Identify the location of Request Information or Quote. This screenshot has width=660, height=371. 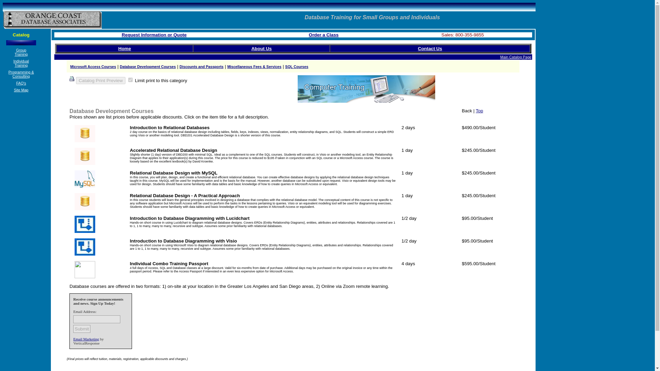
(154, 35).